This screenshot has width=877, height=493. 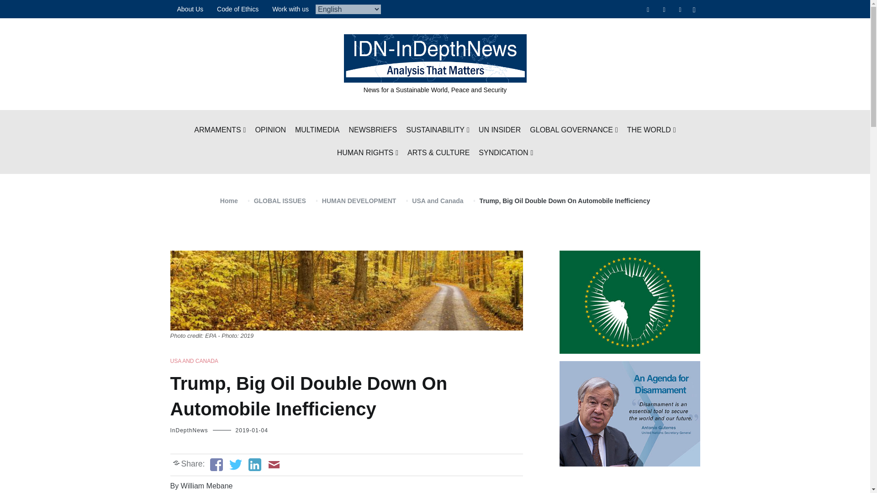 What do you see at coordinates (317, 131) in the screenshot?
I see `MULTIMEDIA` at bounding box center [317, 131].